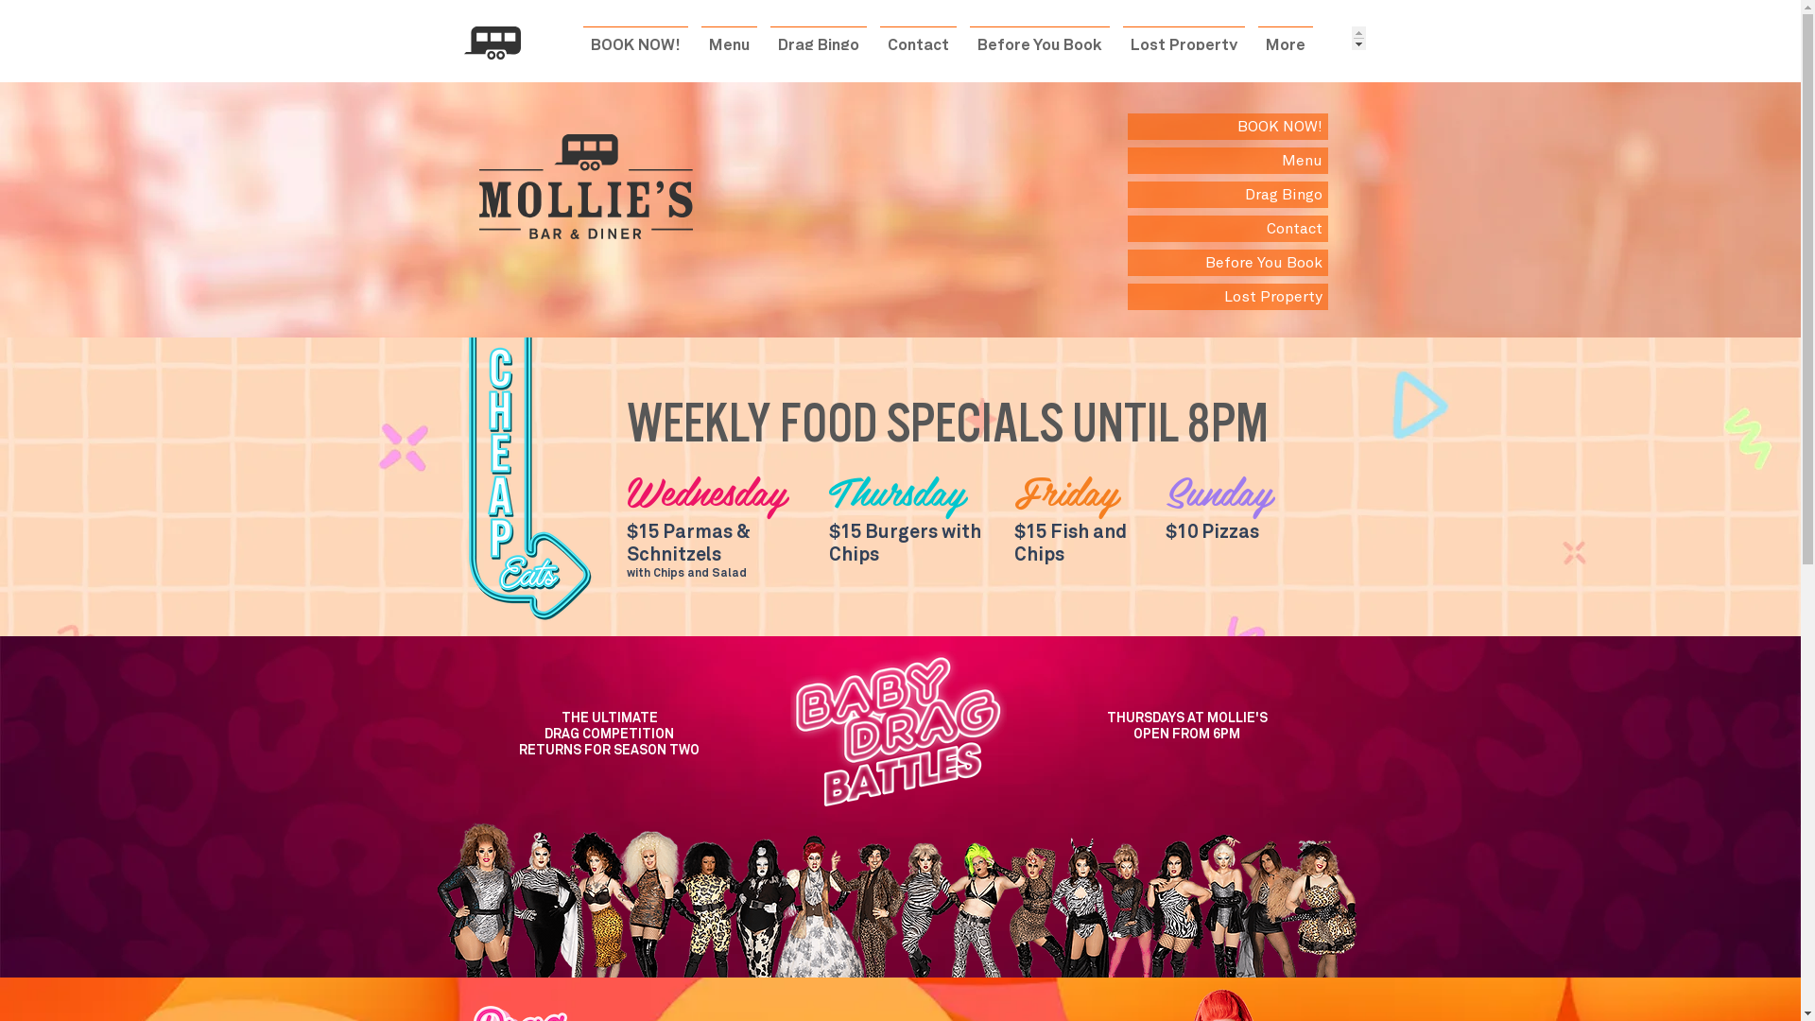  I want to click on Contact, so click(919, 38).